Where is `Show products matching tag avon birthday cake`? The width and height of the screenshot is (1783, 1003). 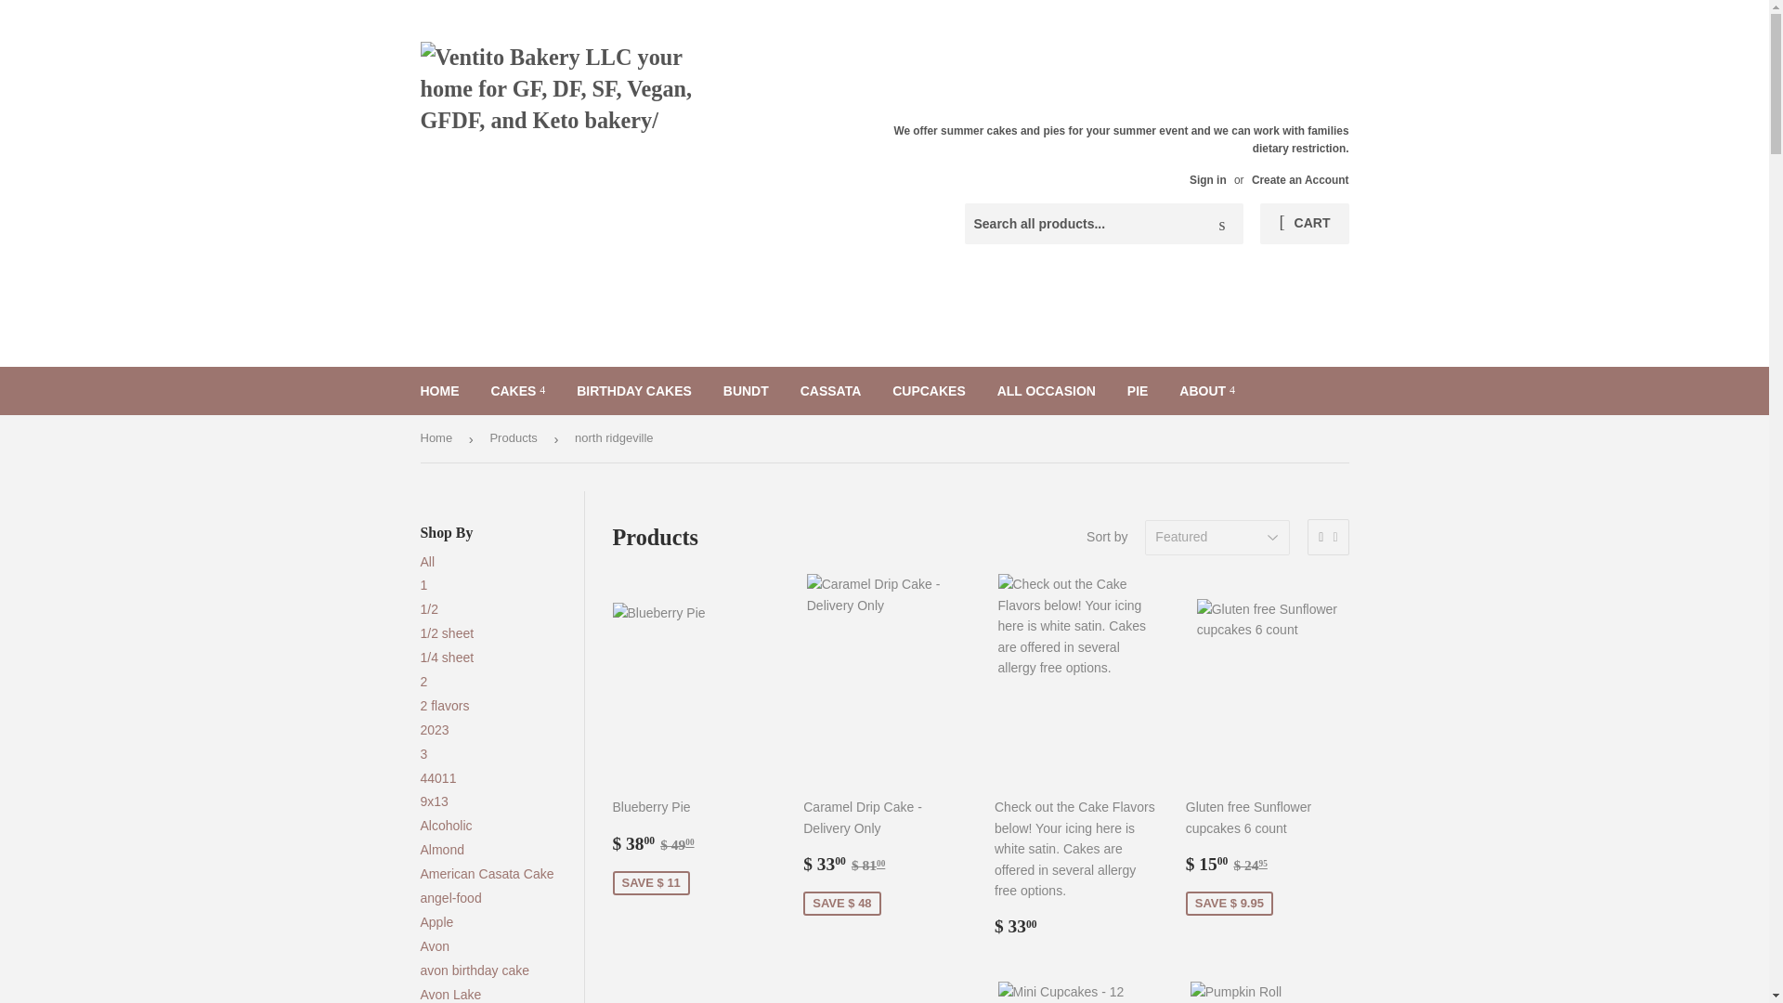
Show products matching tag avon birthday cake is located at coordinates (474, 970).